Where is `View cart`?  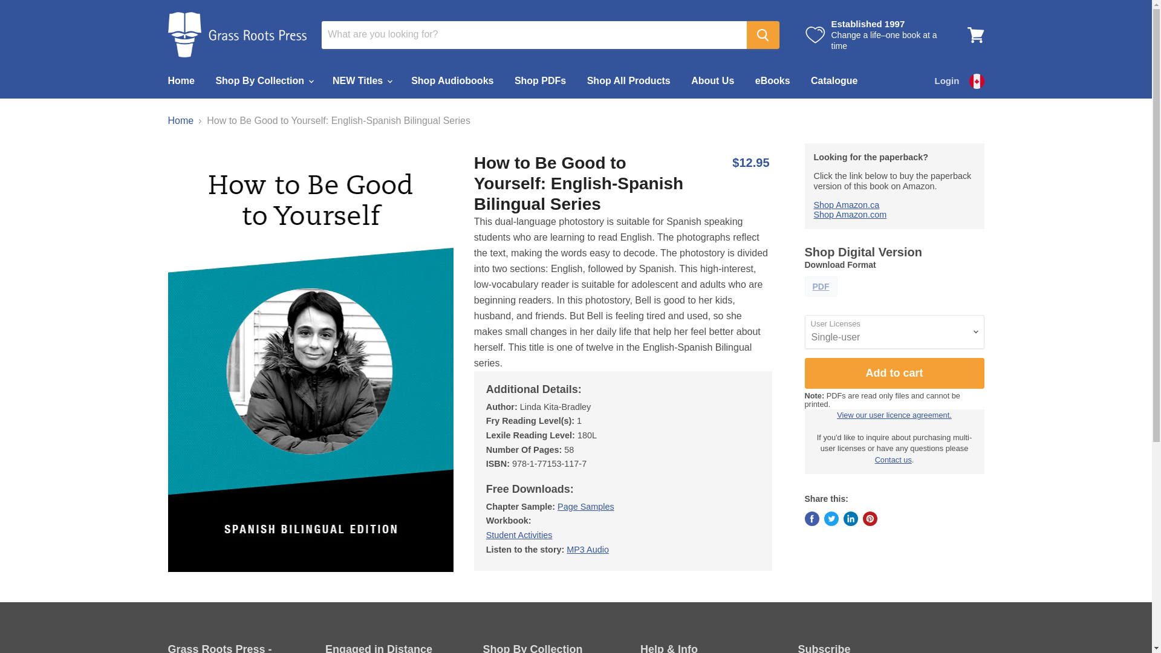
View cart is located at coordinates (975, 34).